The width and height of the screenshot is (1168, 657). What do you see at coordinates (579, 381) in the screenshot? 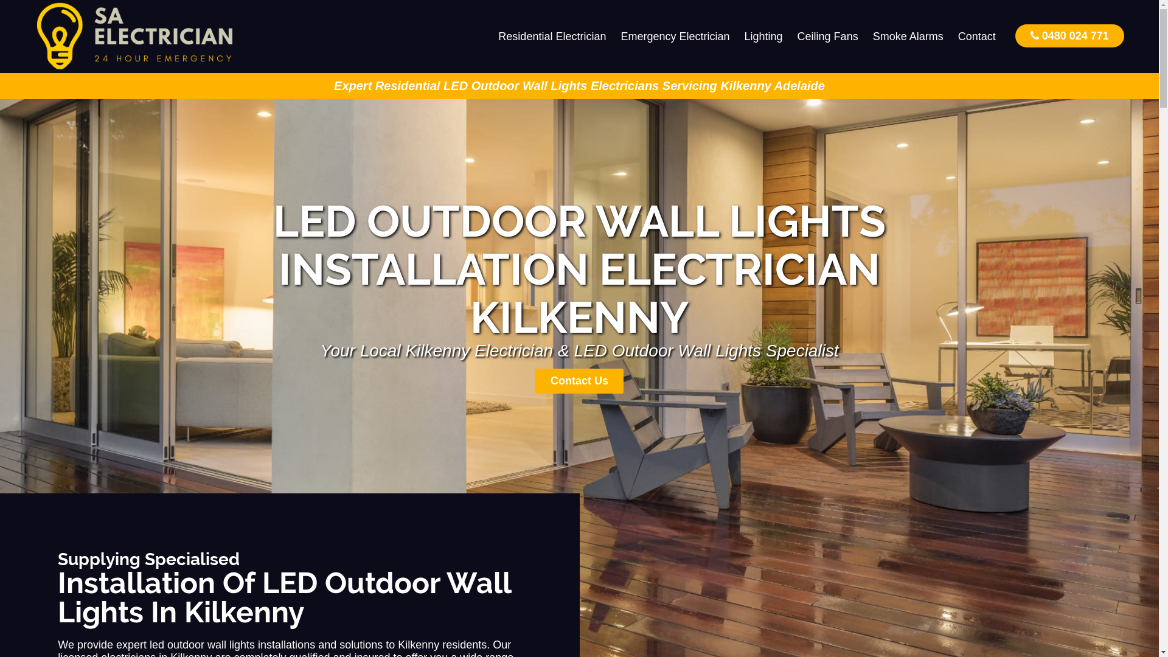
I see `Contact Us` at bounding box center [579, 381].